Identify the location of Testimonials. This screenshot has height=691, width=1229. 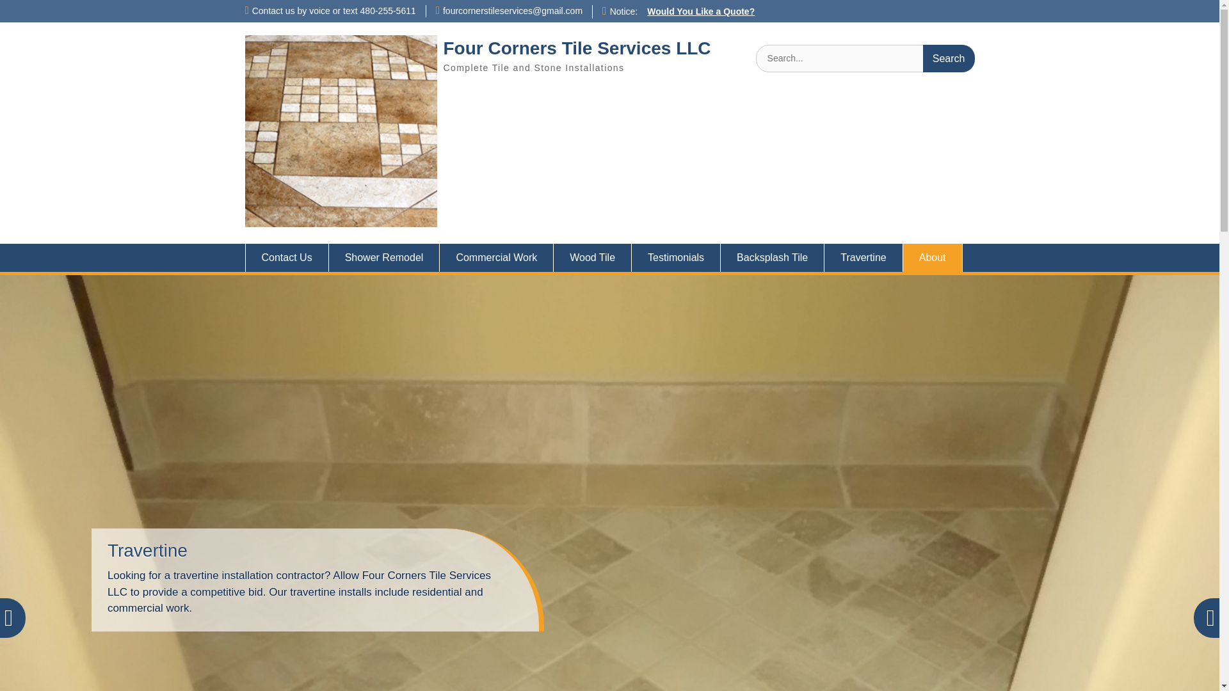
(676, 258).